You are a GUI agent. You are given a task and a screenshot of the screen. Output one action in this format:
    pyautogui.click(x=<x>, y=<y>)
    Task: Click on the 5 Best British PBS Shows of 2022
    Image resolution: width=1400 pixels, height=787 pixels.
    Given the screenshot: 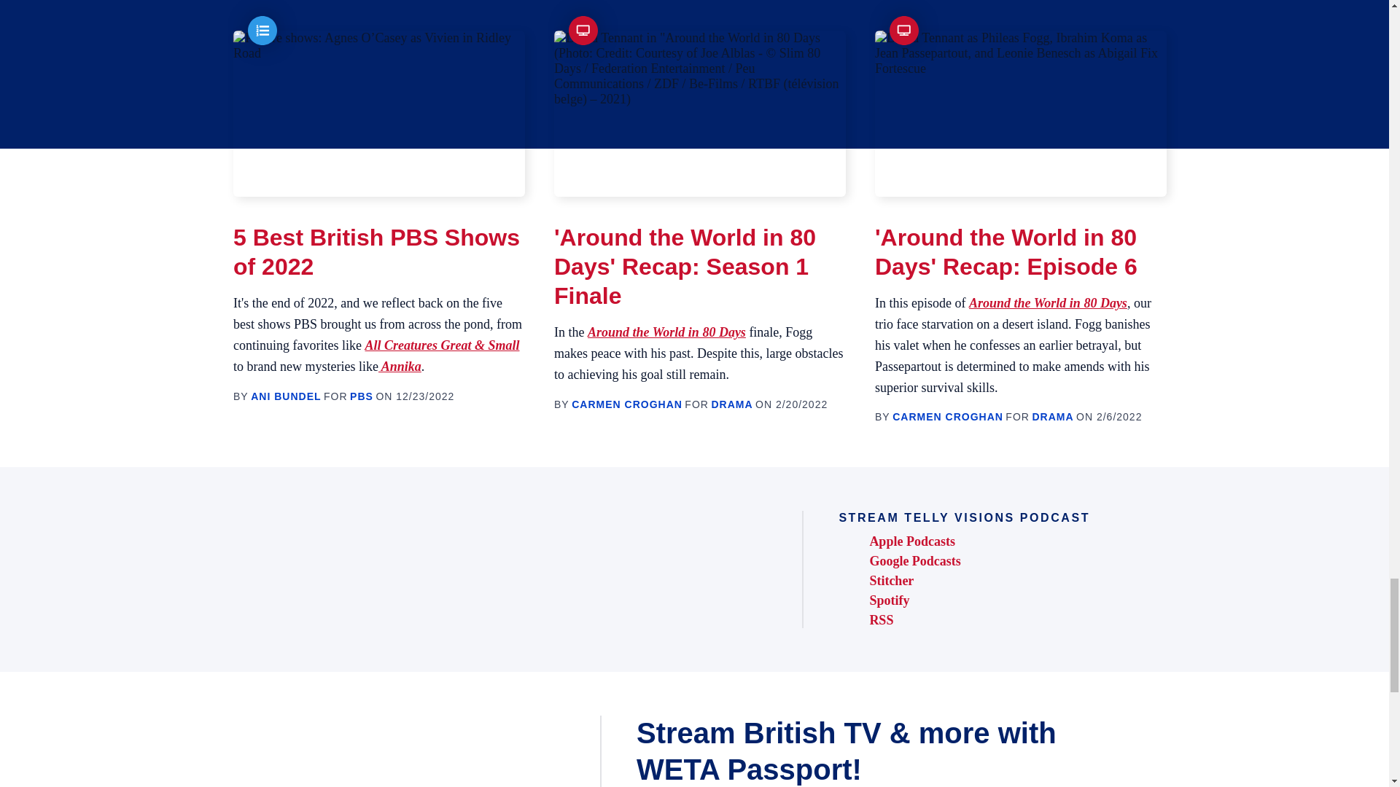 What is the action you would take?
    pyautogui.click(x=376, y=252)
    